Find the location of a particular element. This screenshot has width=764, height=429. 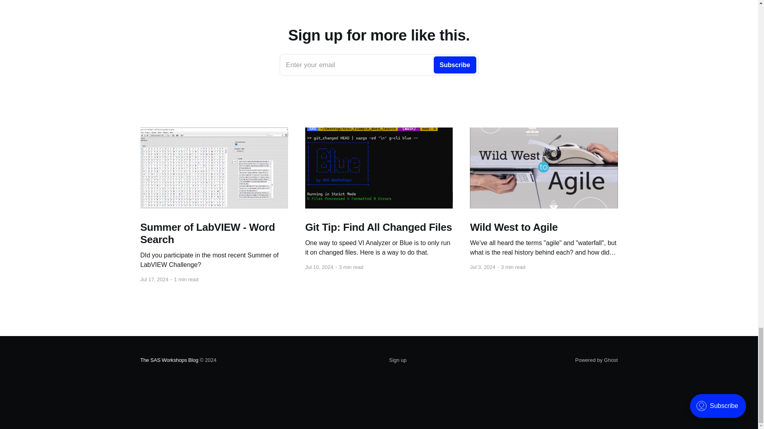

Sign up is located at coordinates (596, 360).